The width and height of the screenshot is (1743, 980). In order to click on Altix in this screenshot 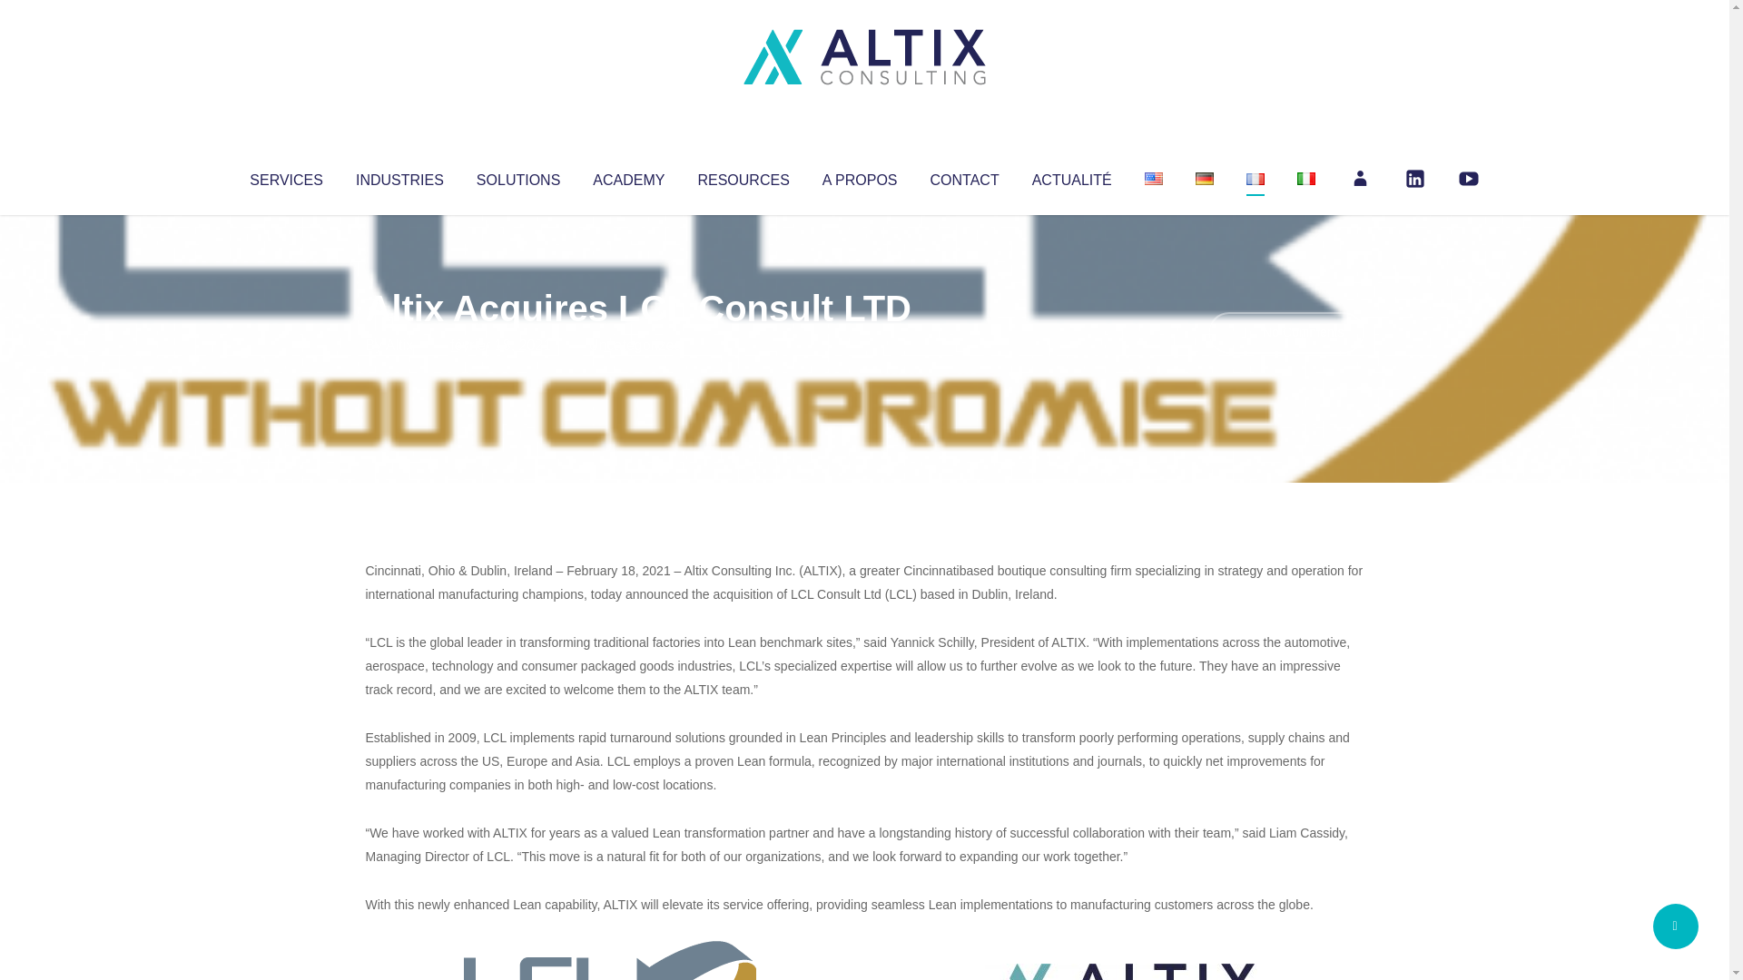, I will do `click(399, 345)`.